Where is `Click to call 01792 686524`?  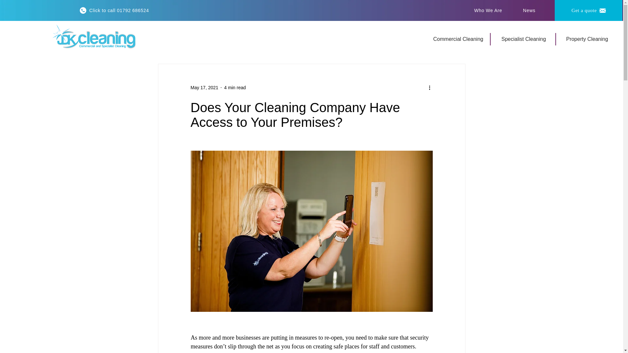 Click to call 01792 686524 is located at coordinates (114, 10).